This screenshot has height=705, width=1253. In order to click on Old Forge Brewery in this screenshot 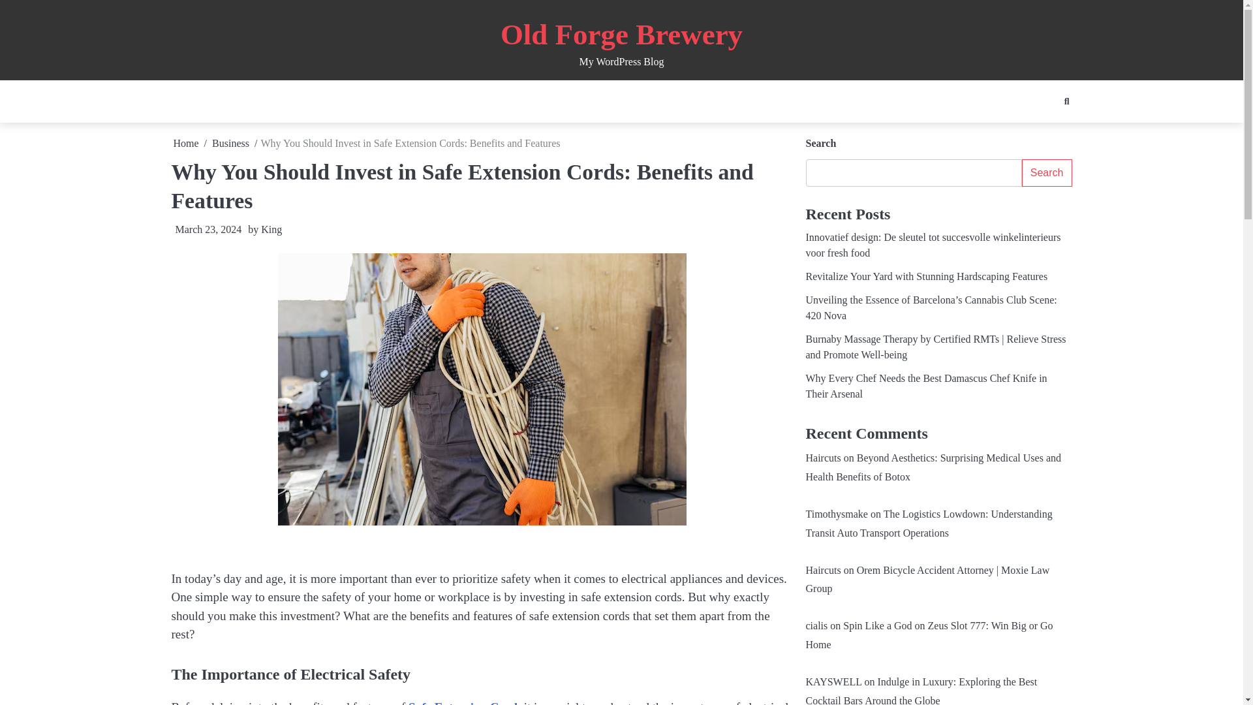, I will do `click(621, 34)`.